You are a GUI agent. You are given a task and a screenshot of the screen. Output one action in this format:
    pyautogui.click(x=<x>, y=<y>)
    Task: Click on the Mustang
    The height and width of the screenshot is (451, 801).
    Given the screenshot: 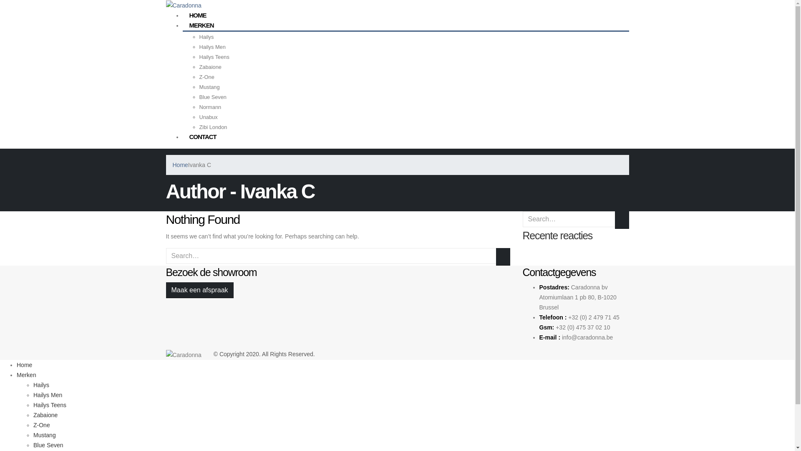 What is the action you would take?
    pyautogui.click(x=45, y=435)
    